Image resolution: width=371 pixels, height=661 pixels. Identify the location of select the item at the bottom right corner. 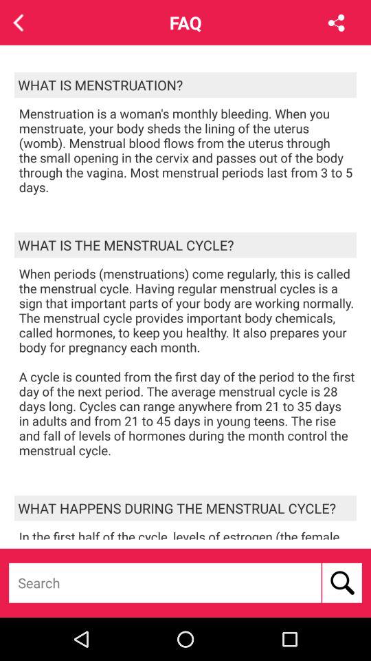
(342, 583).